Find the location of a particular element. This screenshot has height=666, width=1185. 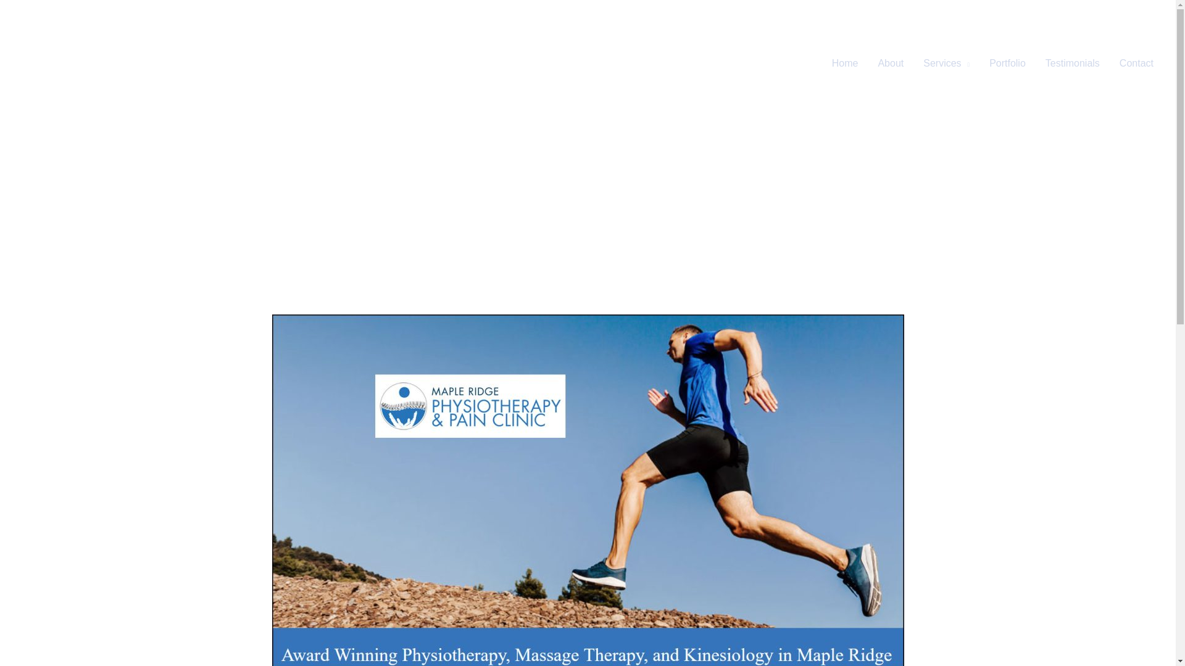

Home is located at coordinates (846, 64).